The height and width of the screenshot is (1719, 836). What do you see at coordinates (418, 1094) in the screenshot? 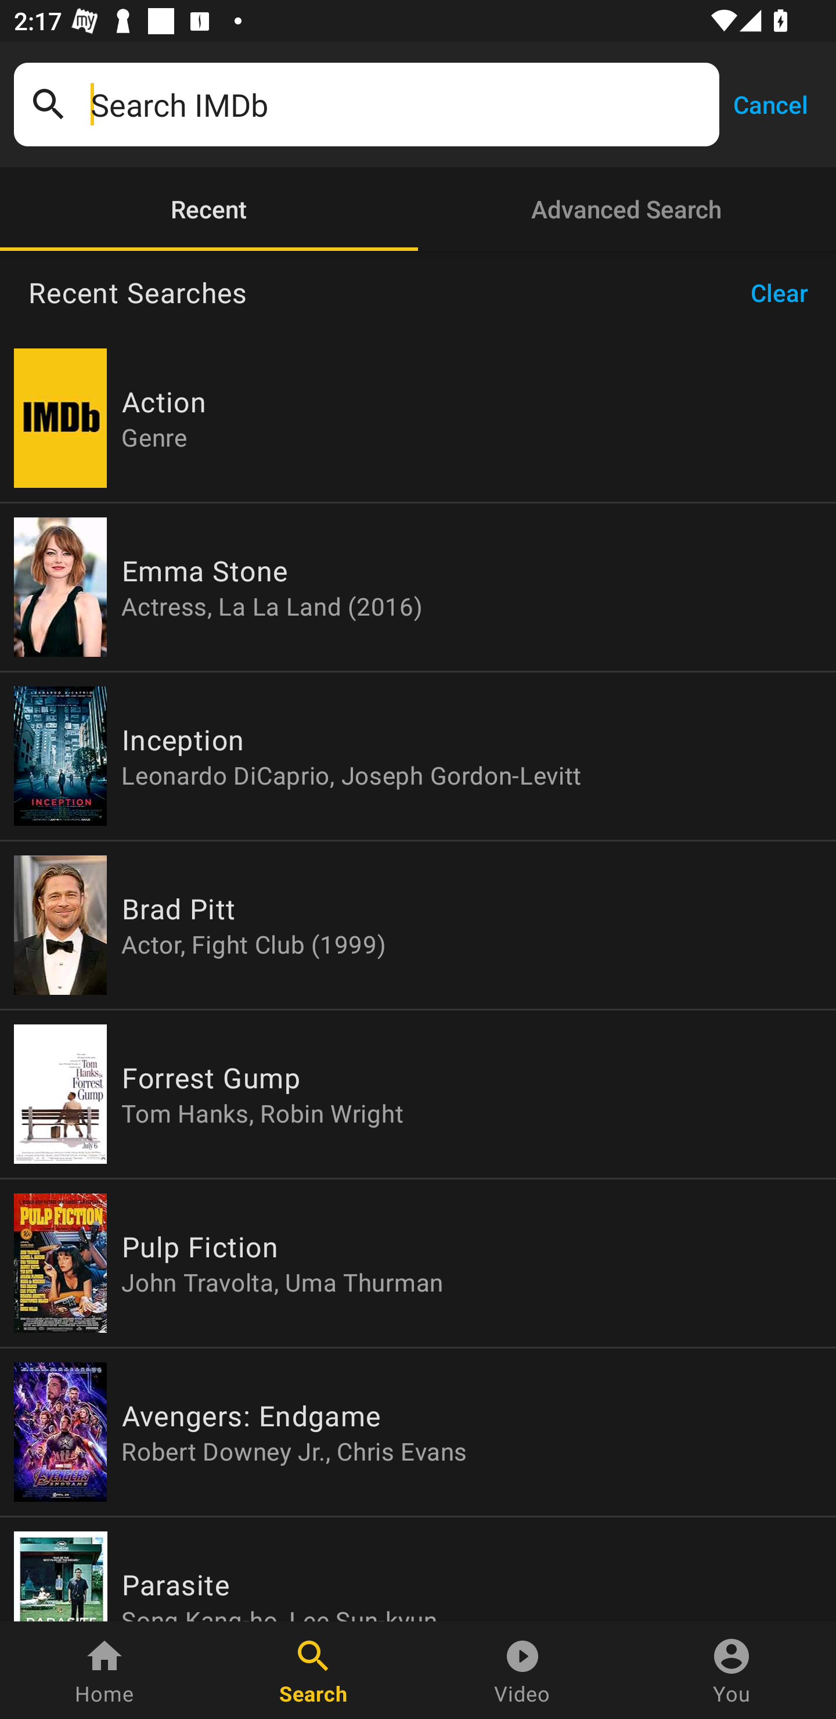
I see `Forrest Gump Tom Hanks, Robin Wright` at bounding box center [418, 1094].